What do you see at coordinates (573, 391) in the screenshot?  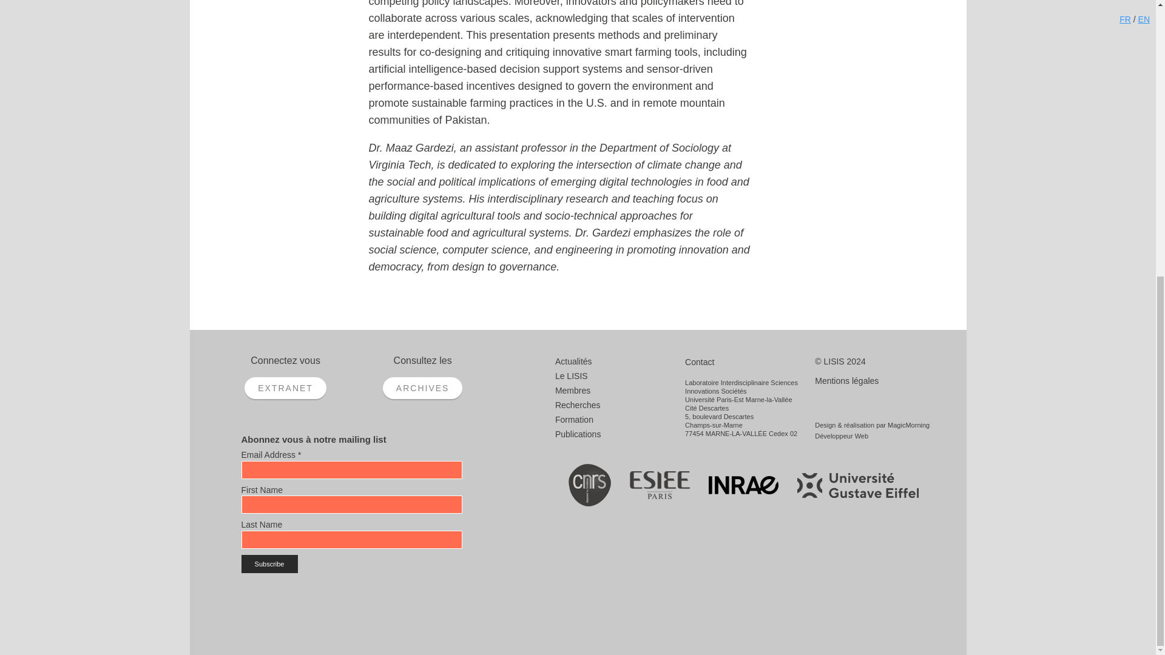 I see `Membres` at bounding box center [573, 391].